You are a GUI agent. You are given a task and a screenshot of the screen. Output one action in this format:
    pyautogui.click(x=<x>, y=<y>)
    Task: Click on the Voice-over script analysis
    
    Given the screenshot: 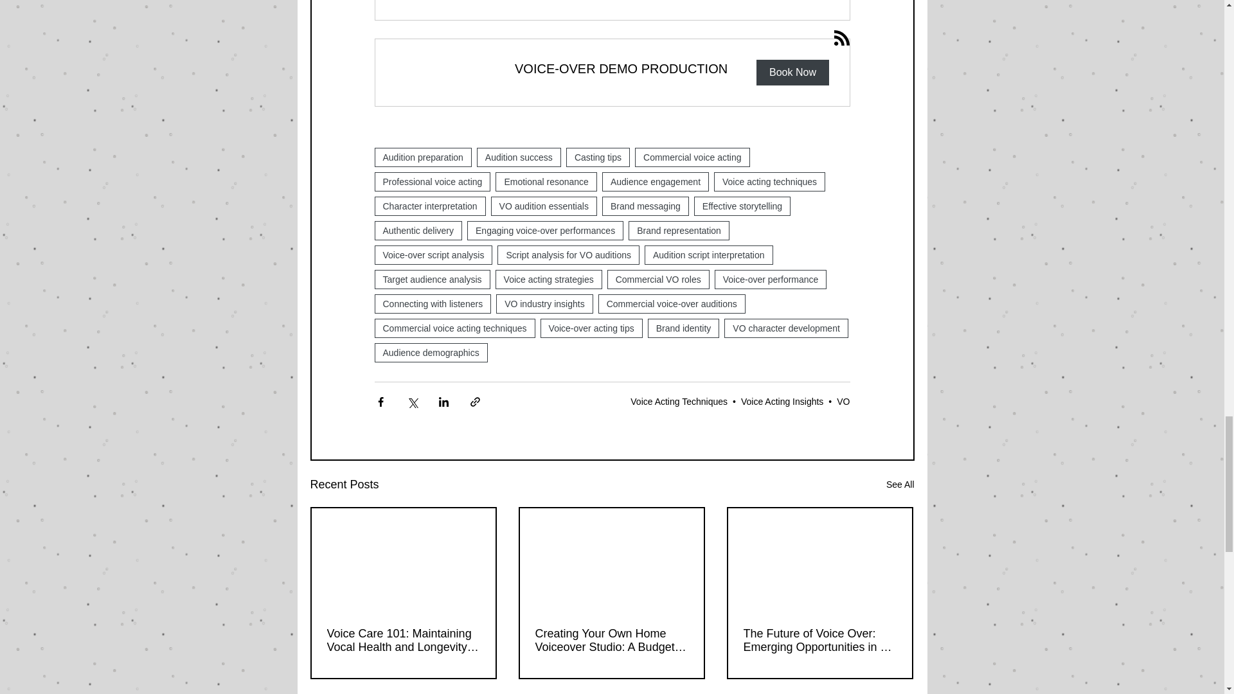 What is the action you would take?
    pyautogui.click(x=433, y=254)
    